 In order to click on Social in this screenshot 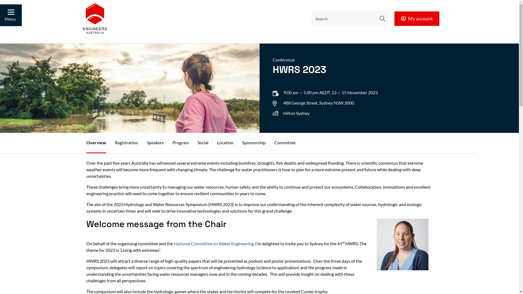, I will do `click(203, 143)`.